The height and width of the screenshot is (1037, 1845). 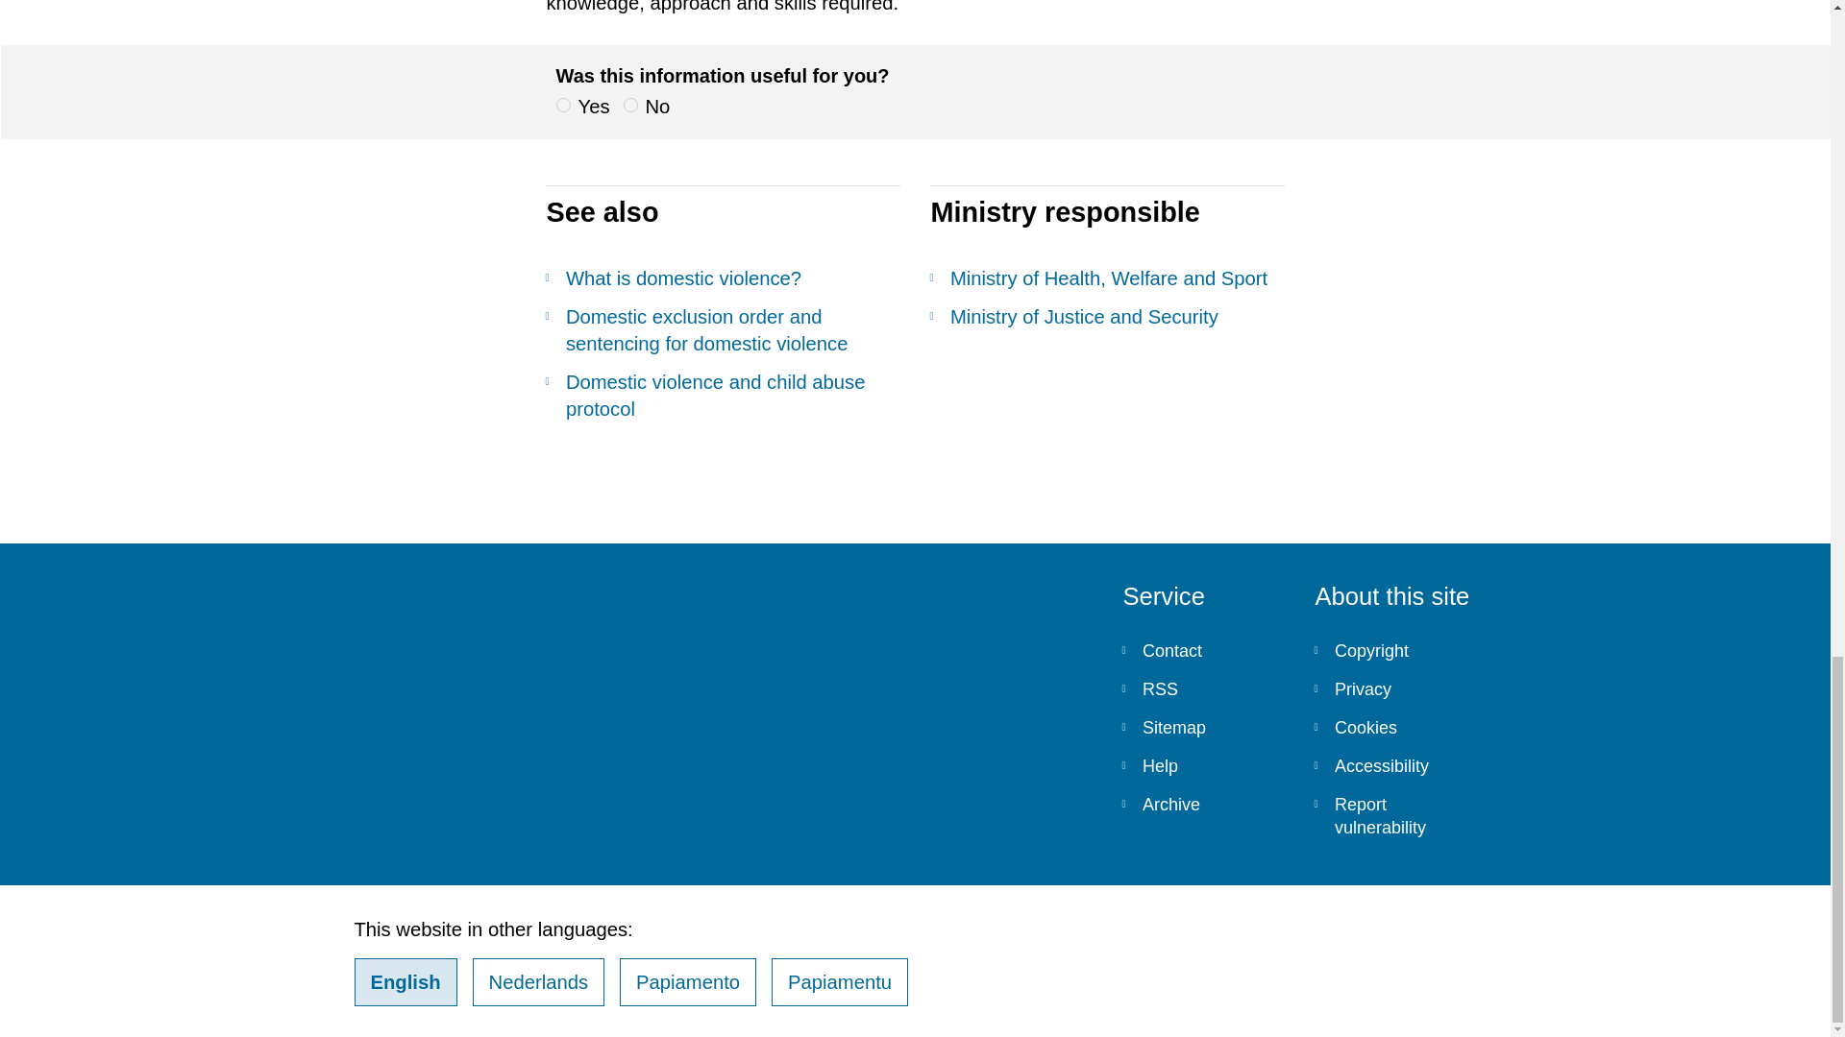 I want to click on Archive, so click(x=1203, y=804).